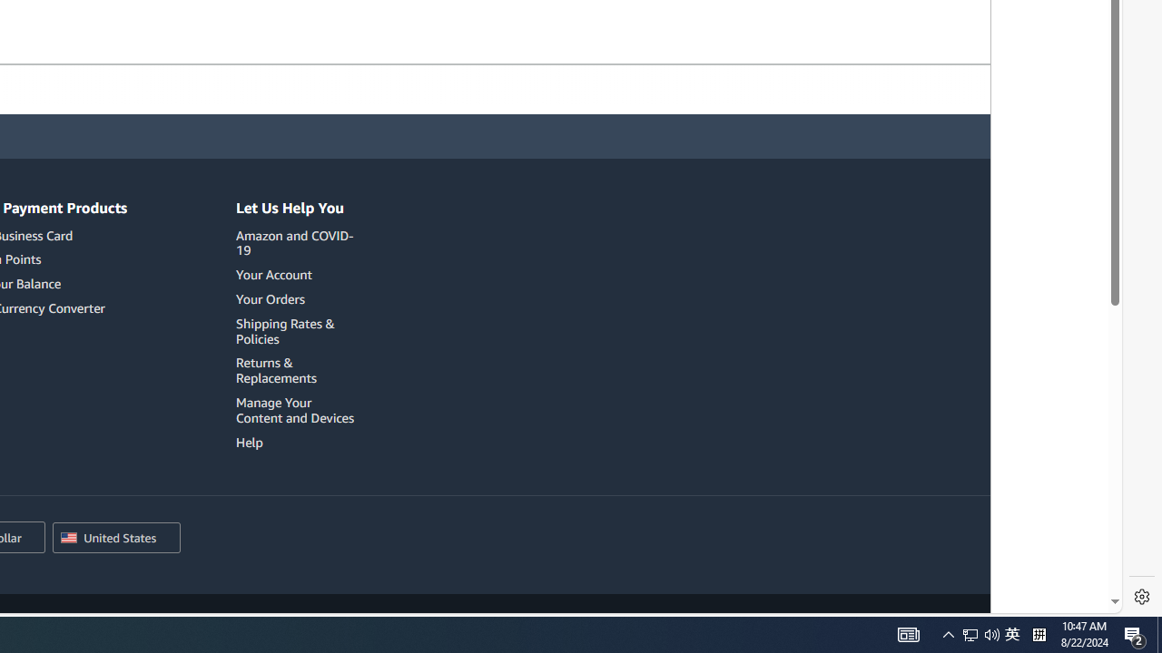 This screenshot has width=1162, height=653. Describe the element at coordinates (249, 442) in the screenshot. I see `Help` at that location.